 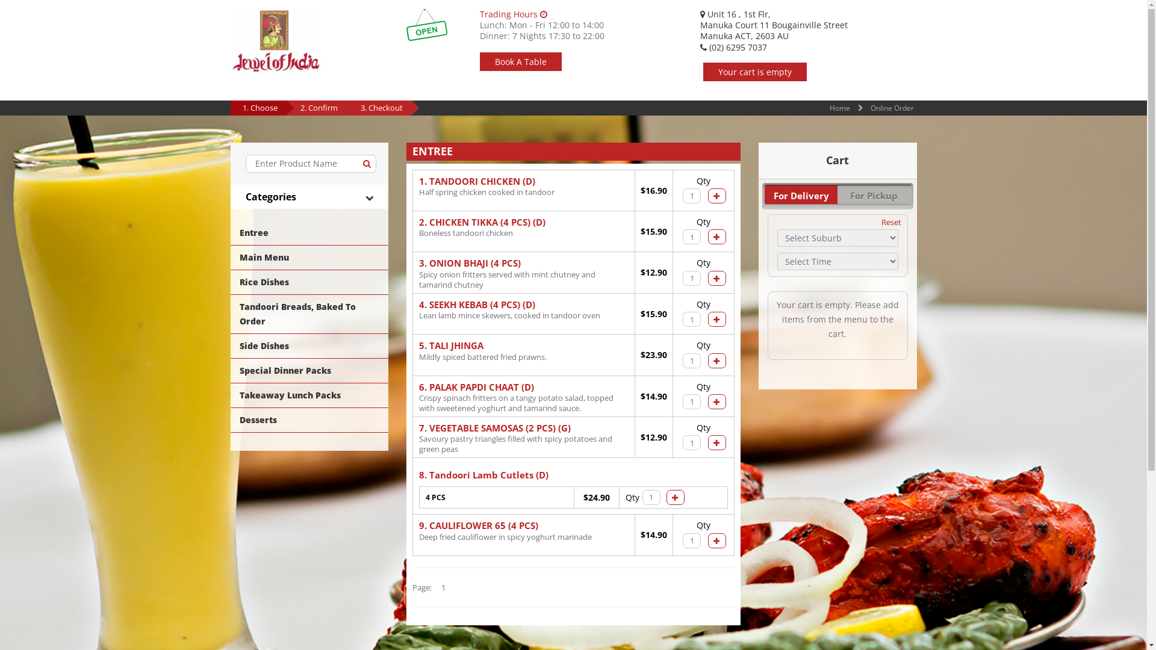 I want to click on Special Dinner Packs, so click(x=309, y=371).